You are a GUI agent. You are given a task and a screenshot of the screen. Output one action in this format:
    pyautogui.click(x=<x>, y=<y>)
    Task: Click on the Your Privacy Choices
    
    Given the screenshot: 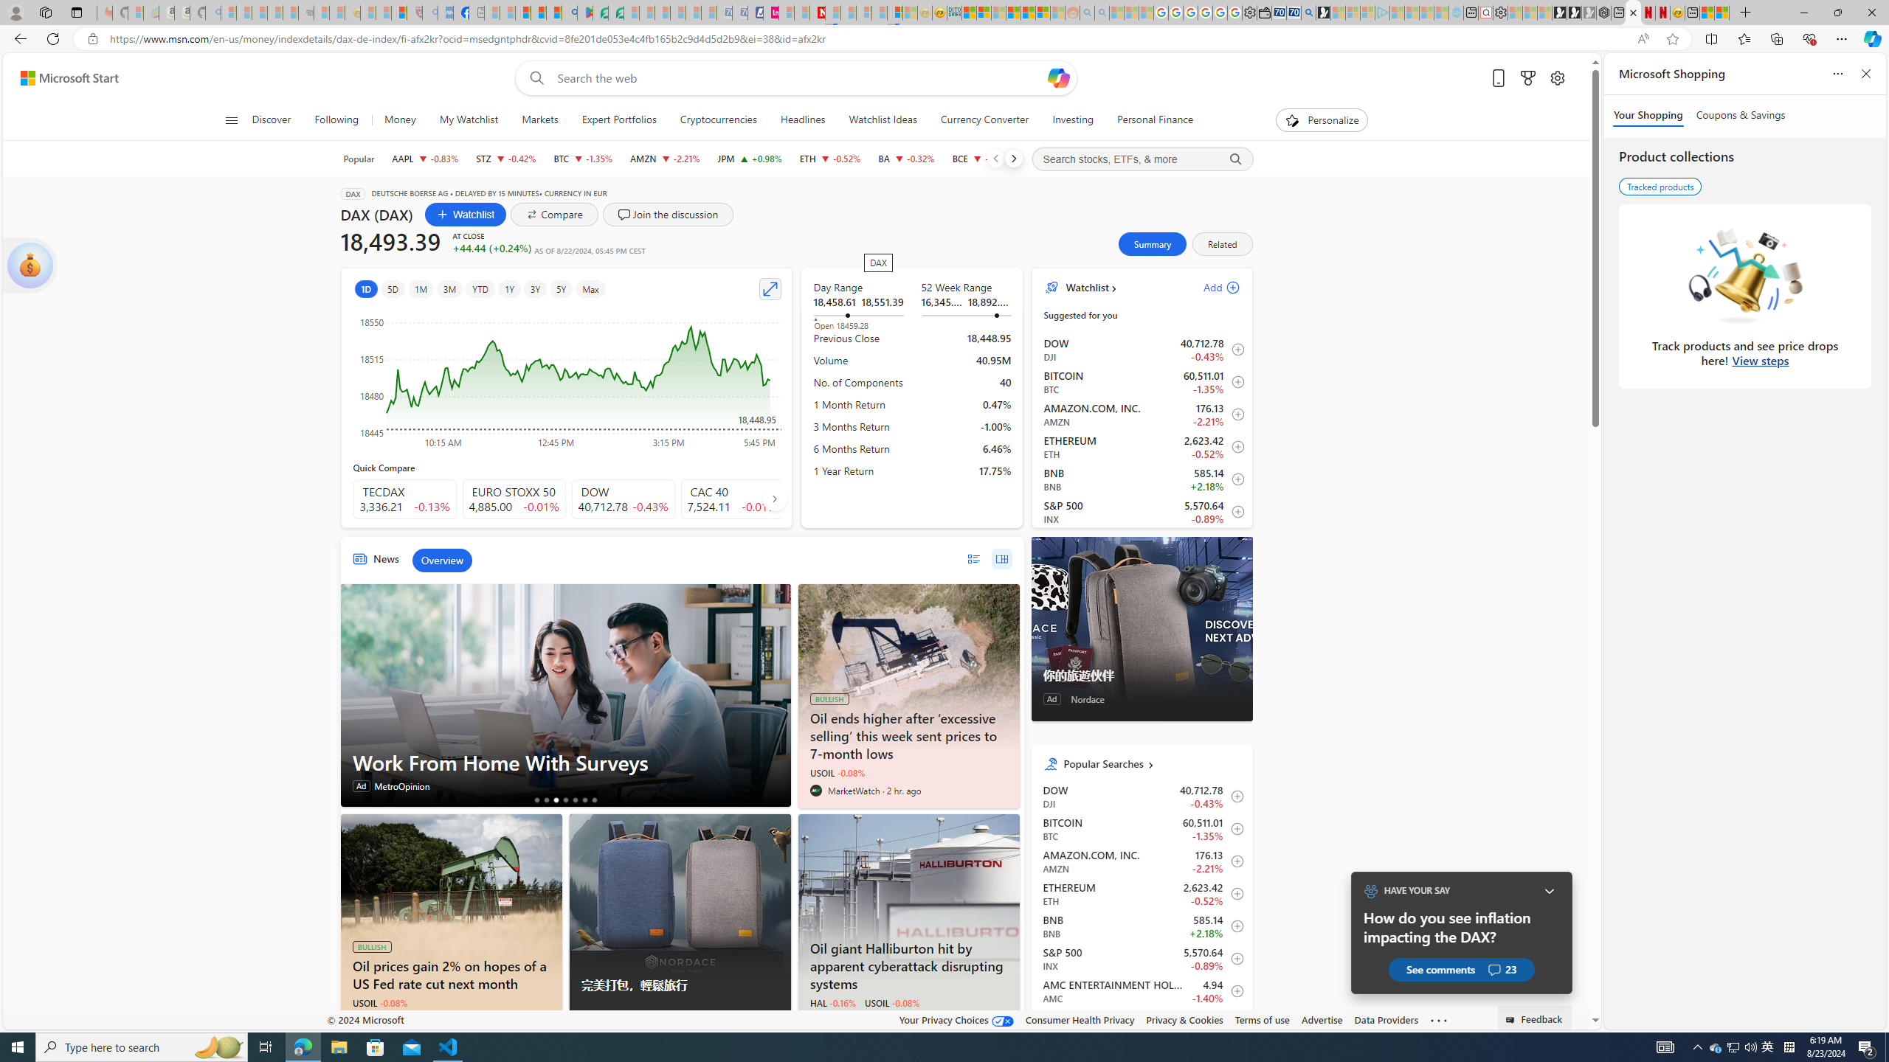 What is the action you would take?
    pyautogui.click(x=956, y=1019)
    